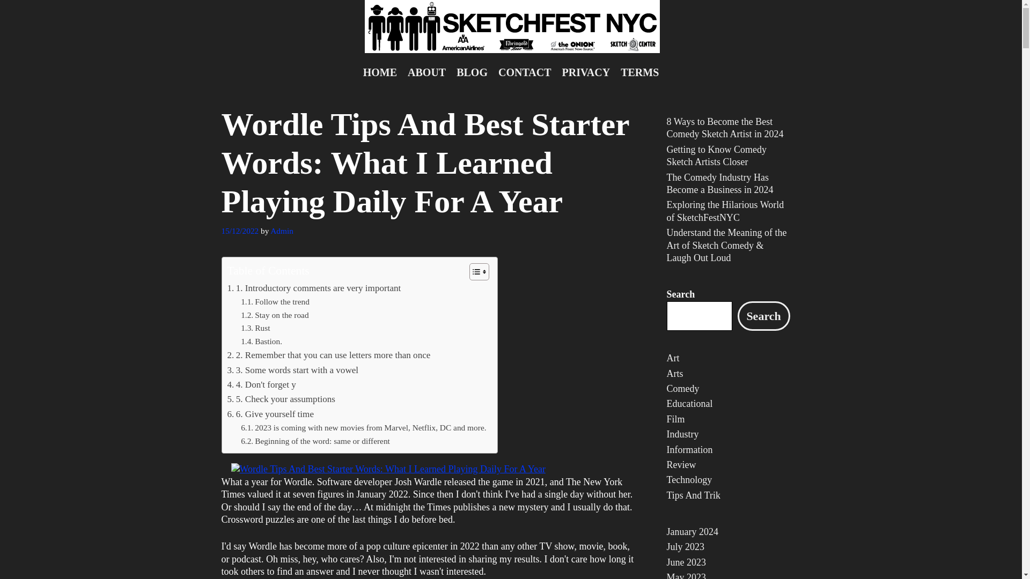  Describe the element at coordinates (275, 315) in the screenshot. I see `Stay on the road` at that location.